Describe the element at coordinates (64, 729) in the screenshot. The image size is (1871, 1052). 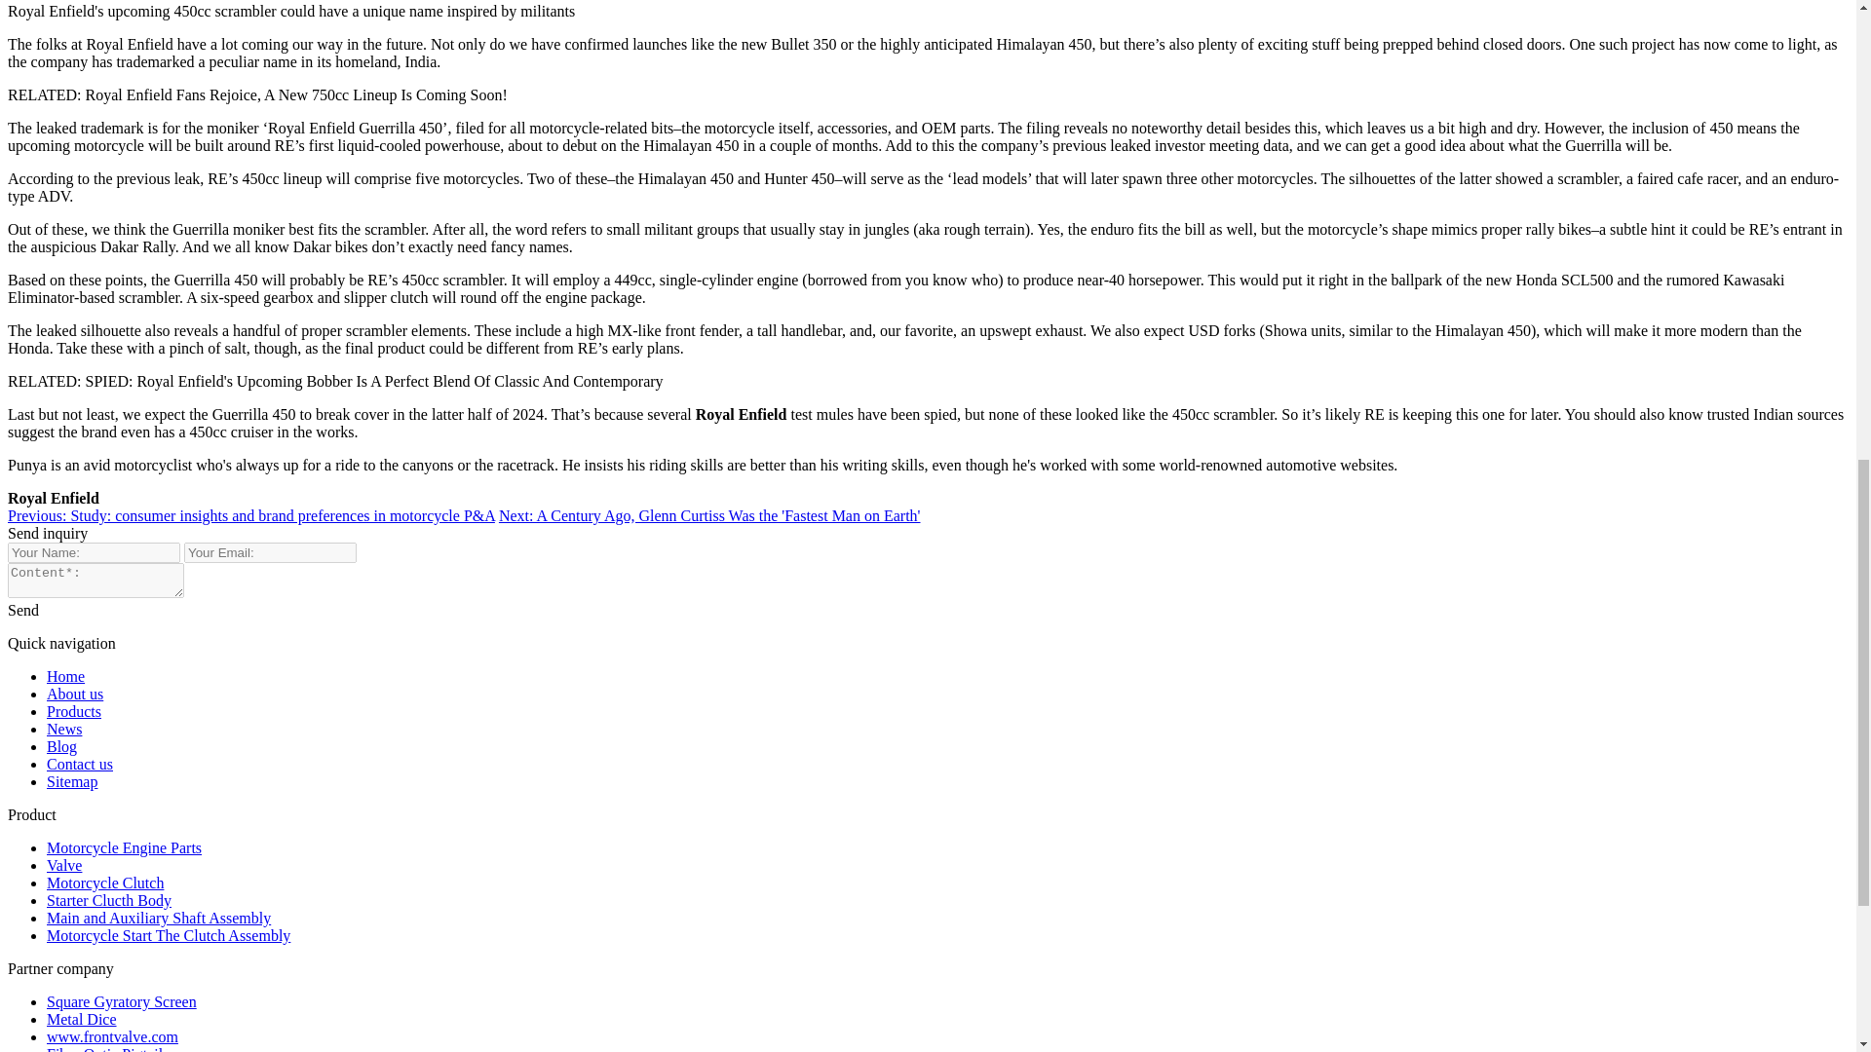
I see `News` at that location.